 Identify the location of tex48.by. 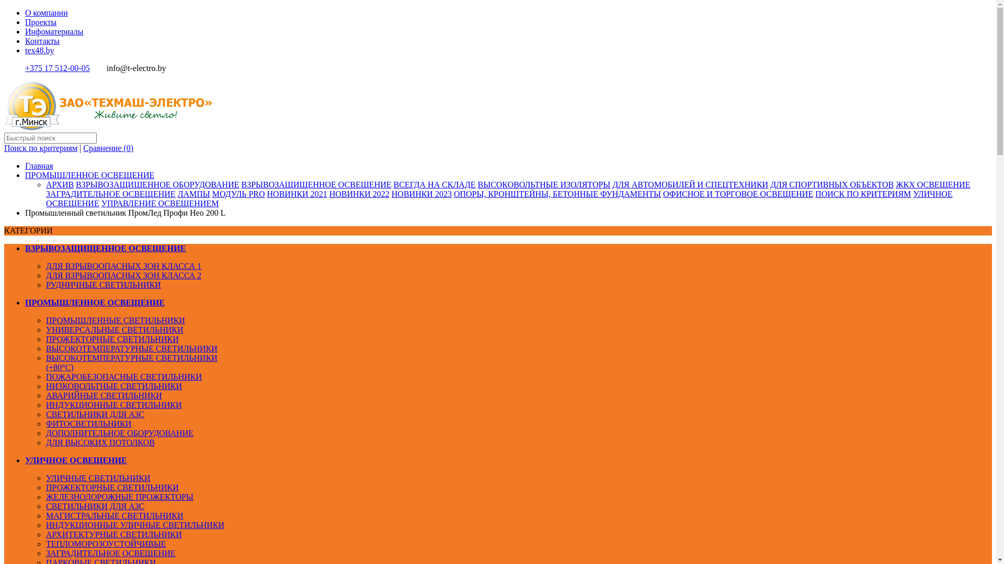
(40, 50).